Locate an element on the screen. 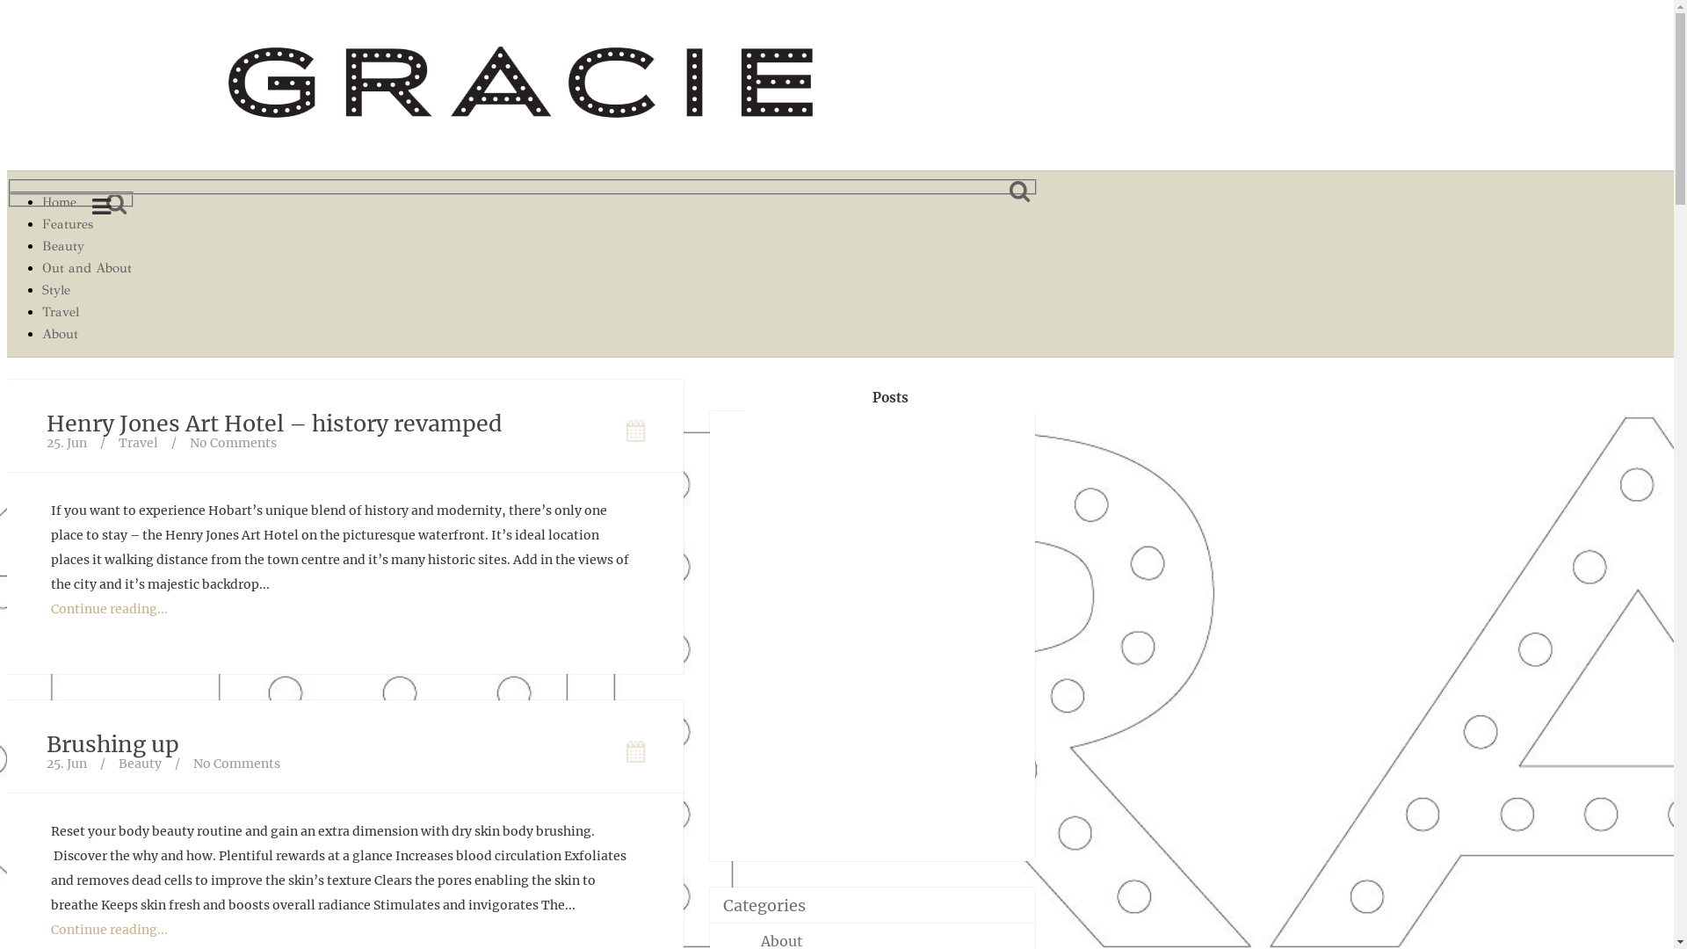 The height and width of the screenshot is (949, 1687). No Comments is located at coordinates (237, 764).